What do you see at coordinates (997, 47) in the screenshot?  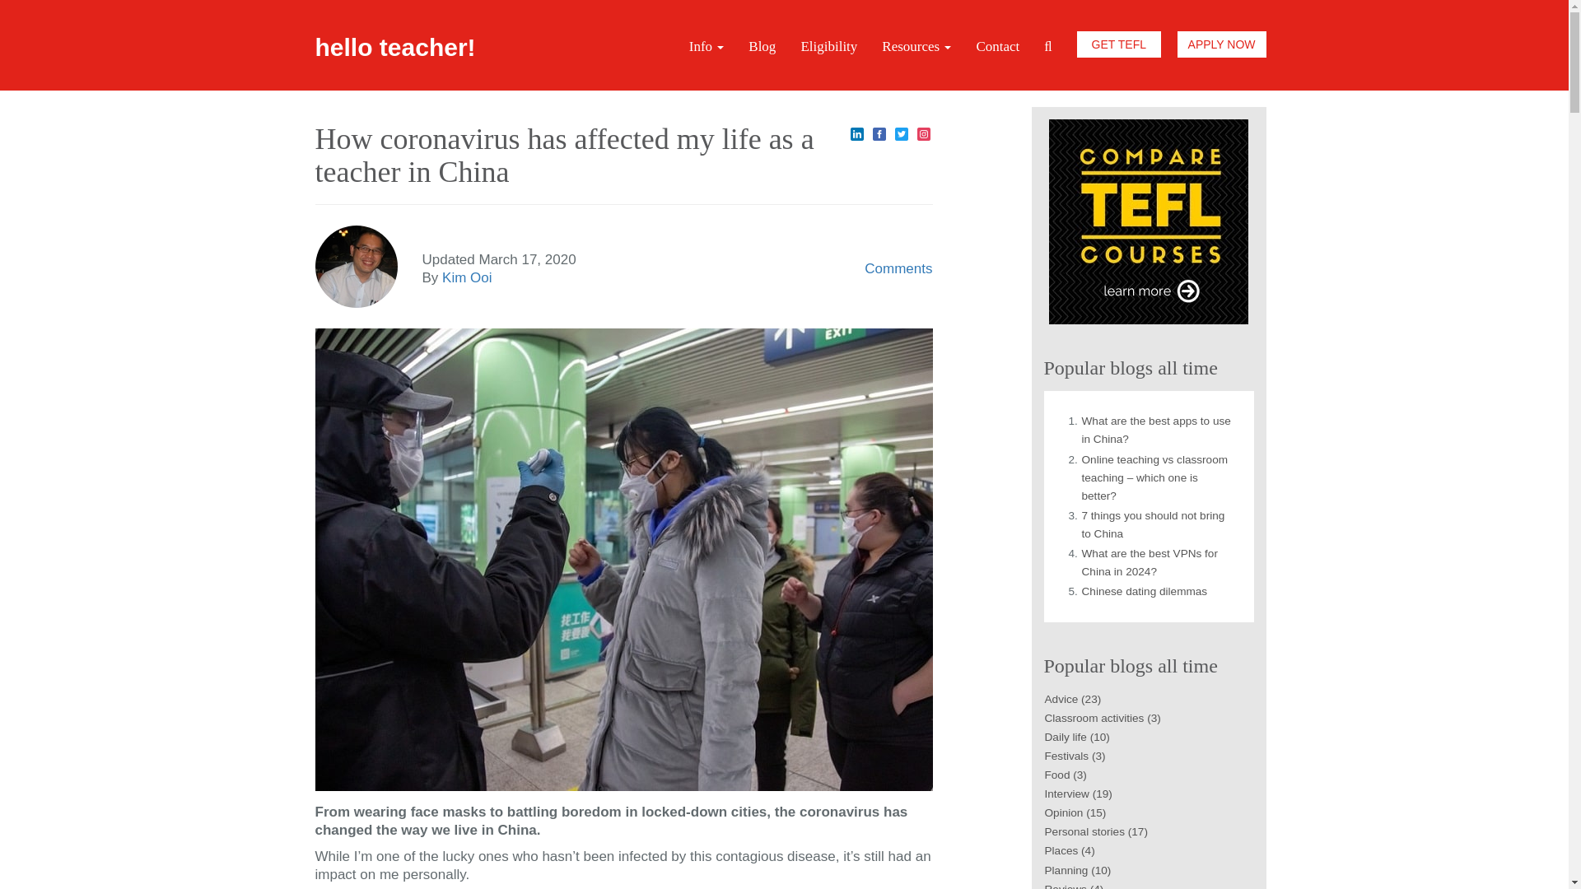 I see `Contact` at bounding box center [997, 47].